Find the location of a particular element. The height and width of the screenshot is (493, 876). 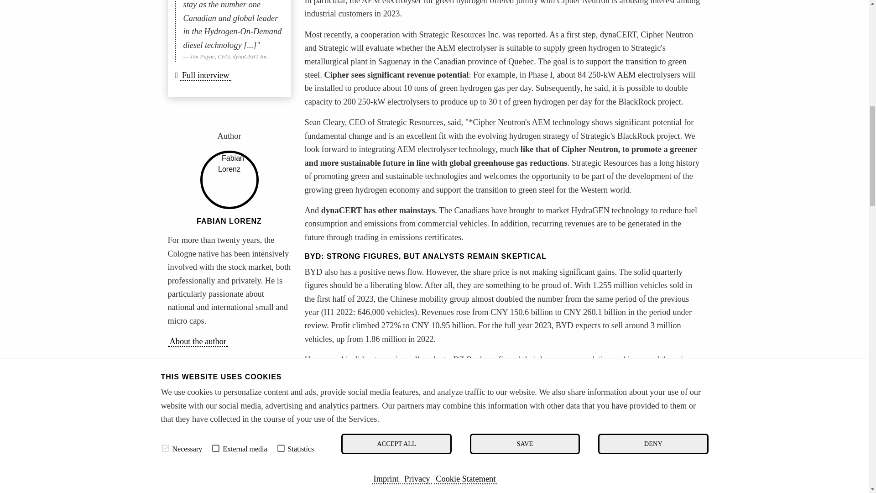

HYDROGEN is located at coordinates (193, 432).